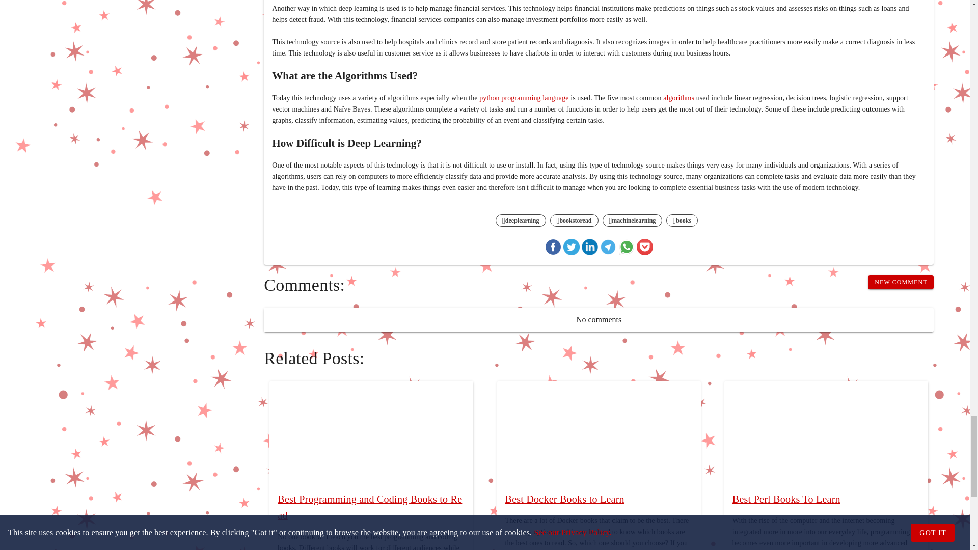 This screenshot has height=550, width=978. What do you see at coordinates (608, 249) in the screenshot?
I see `Telegram` at bounding box center [608, 249].